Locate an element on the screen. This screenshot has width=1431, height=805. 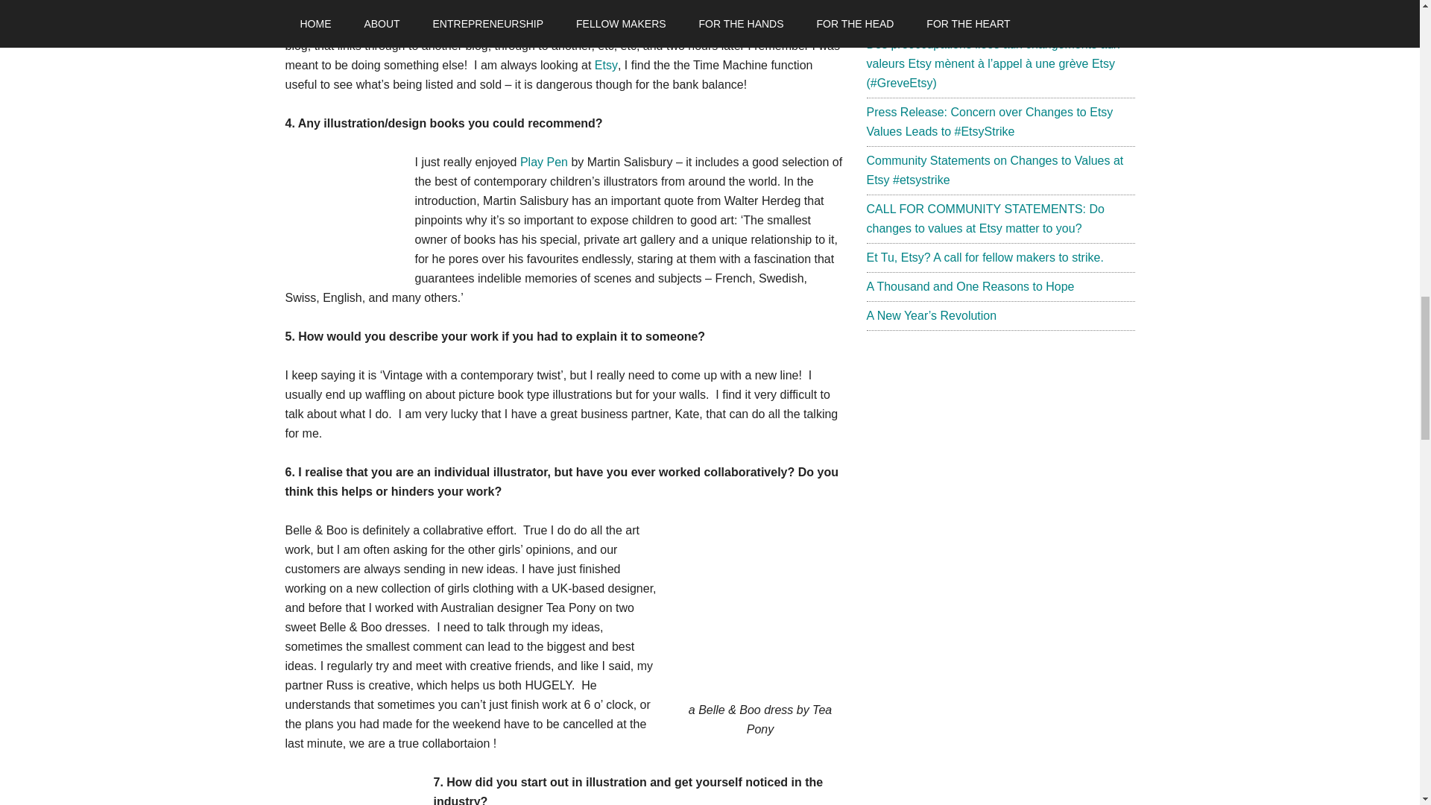
my blog is located at coordinates (571, 27).